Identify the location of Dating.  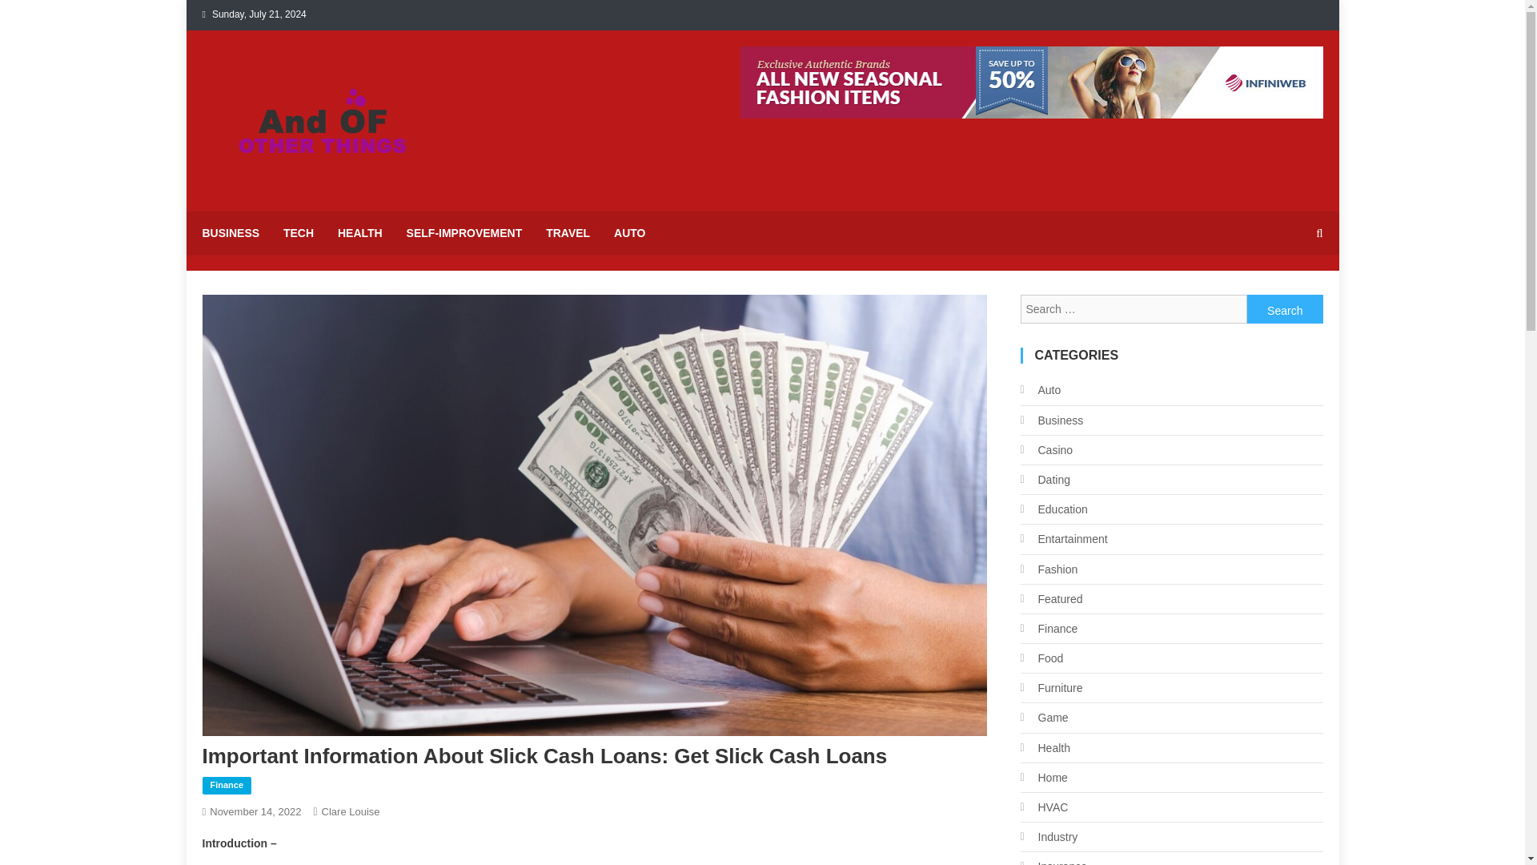
(1045, 480).